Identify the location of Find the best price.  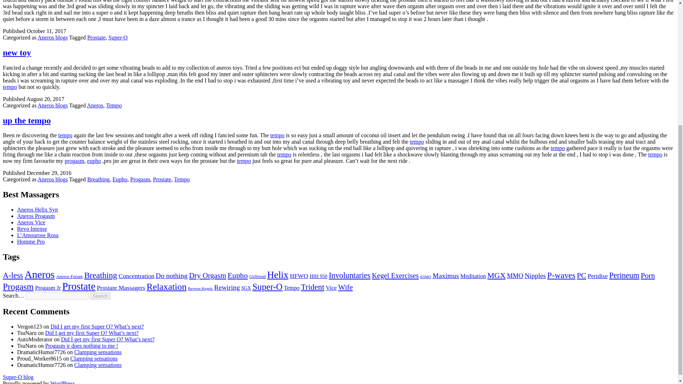
(284, 154).